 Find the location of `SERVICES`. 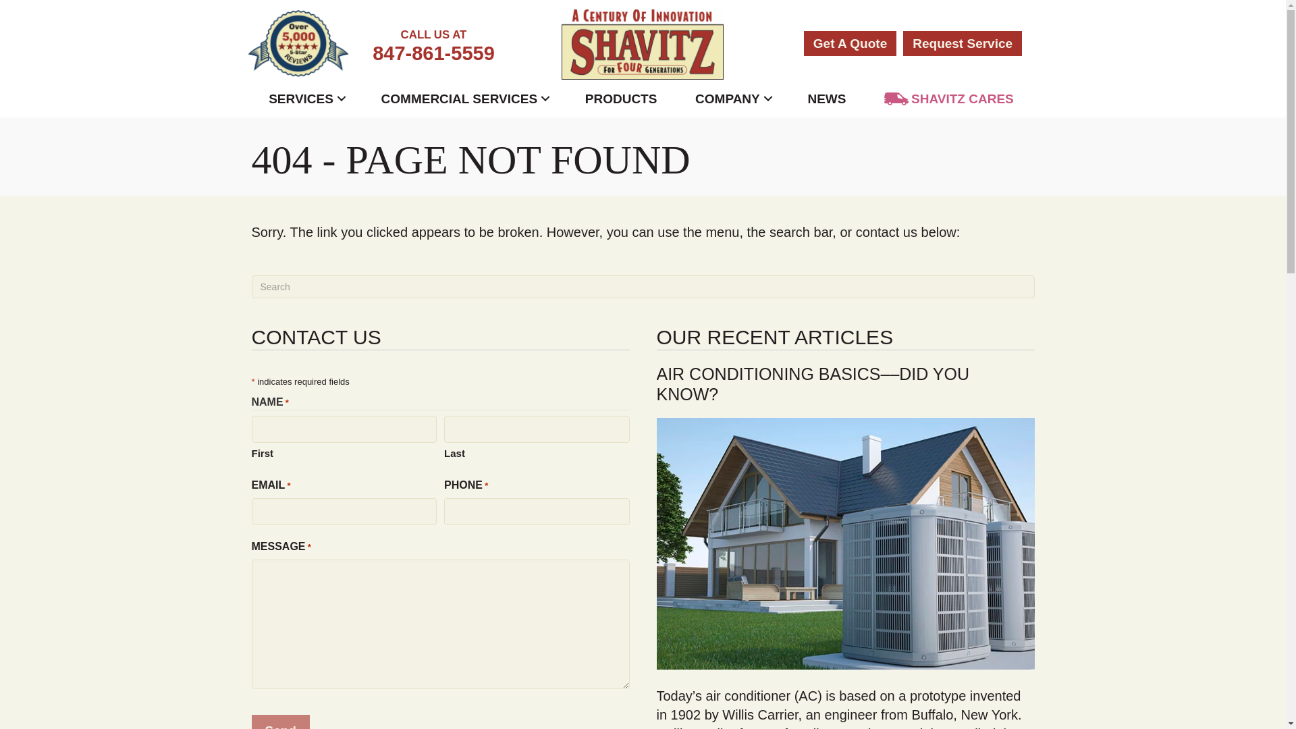

SERVICES is located at coordinates (305, 99).